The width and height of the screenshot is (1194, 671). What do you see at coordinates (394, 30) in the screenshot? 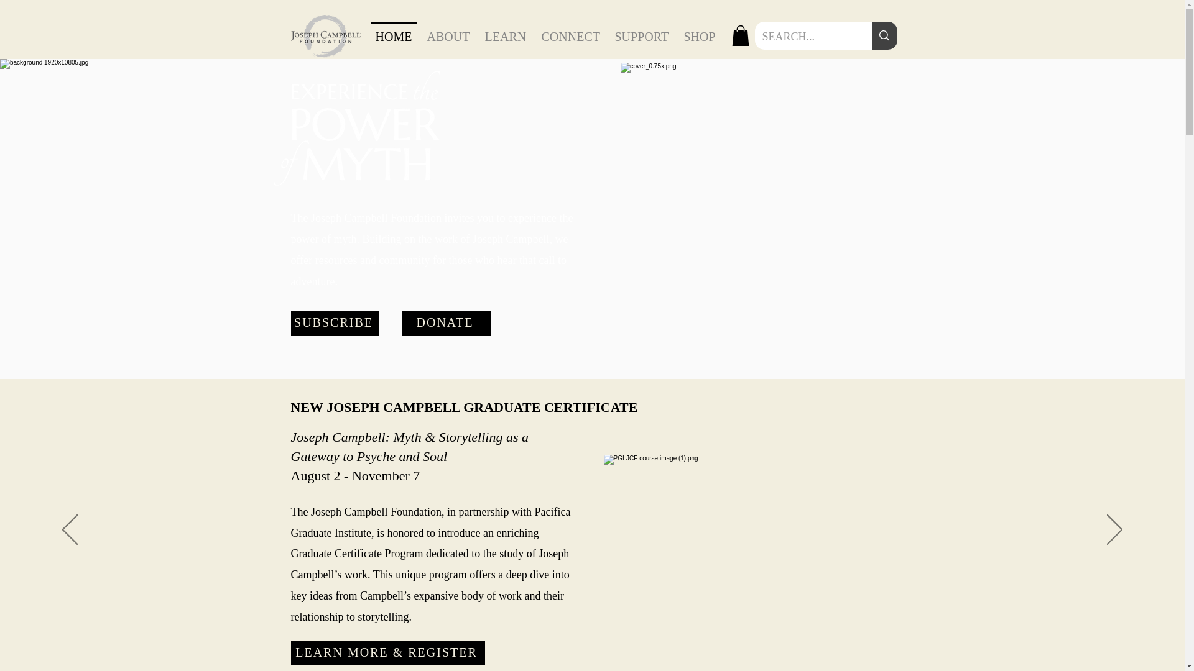
I see `HOME` at bounding box center [394, 30].